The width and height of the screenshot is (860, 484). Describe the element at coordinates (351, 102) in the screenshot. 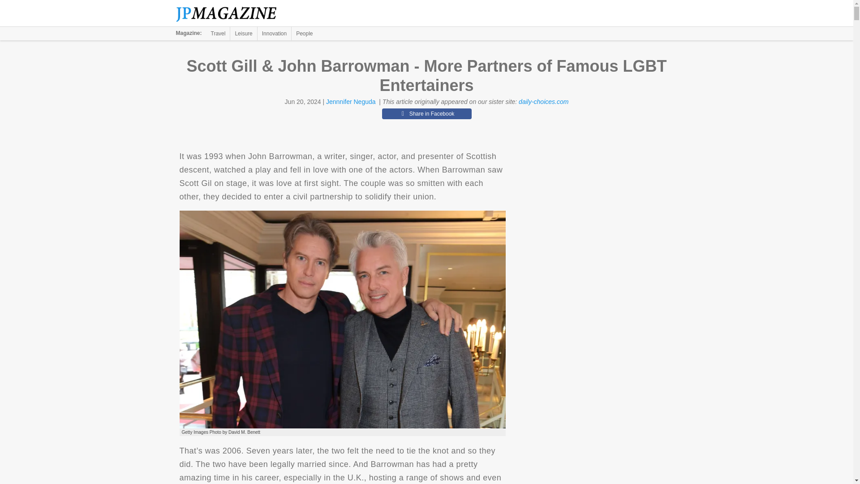

I see `Jennnifer Neguda` at that location.